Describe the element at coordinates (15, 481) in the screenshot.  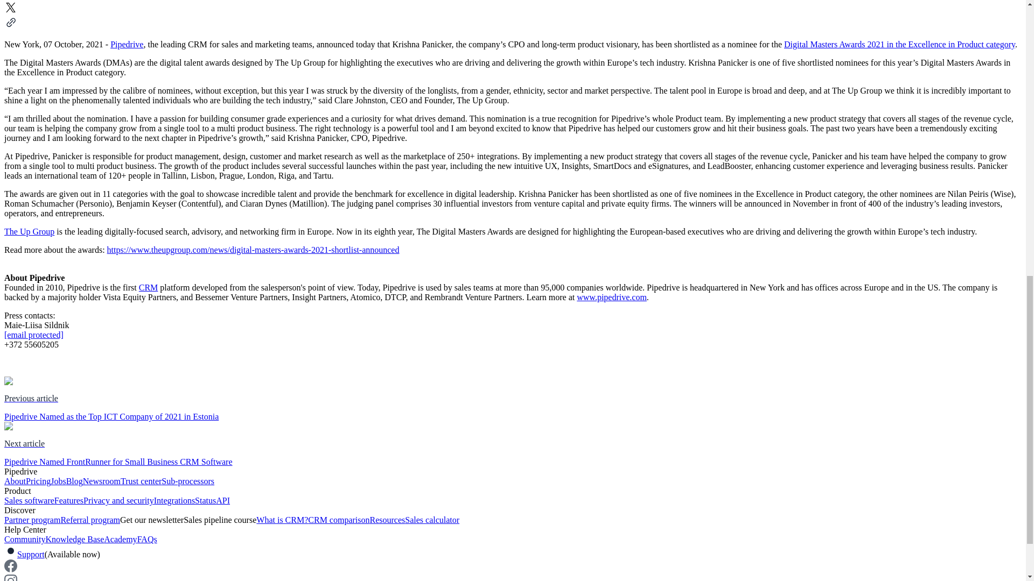
I see `About` at that location.